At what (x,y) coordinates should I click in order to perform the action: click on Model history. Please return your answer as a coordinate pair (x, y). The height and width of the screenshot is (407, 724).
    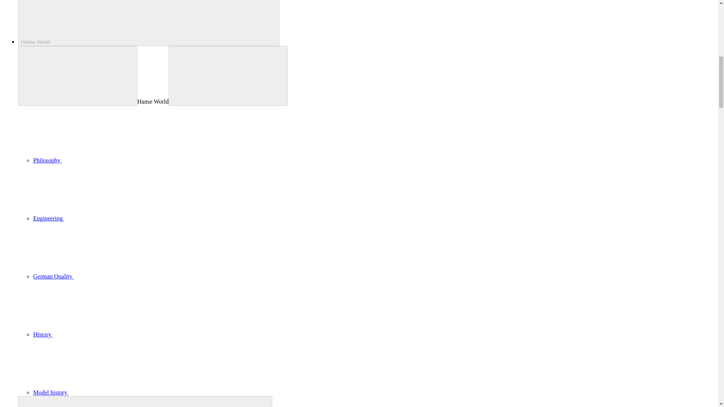
    Looking at the image, I should click on (107, 392).